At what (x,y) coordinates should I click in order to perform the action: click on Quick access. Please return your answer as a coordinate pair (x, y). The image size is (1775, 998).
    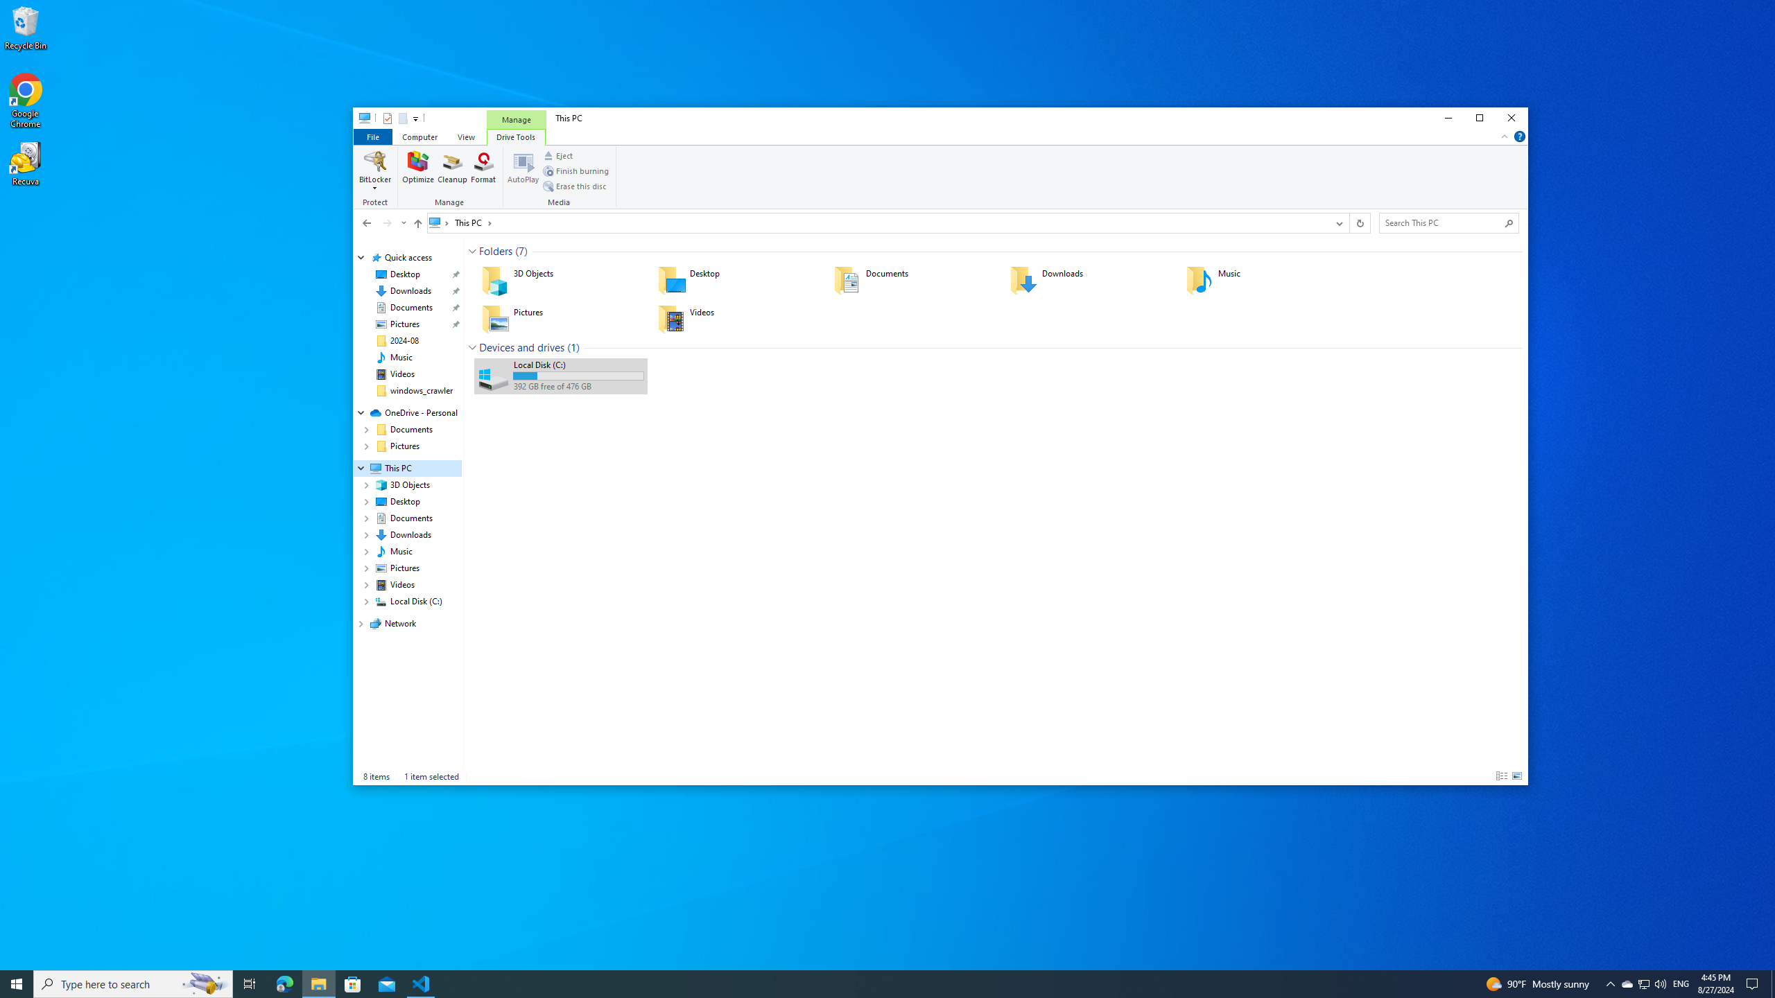
    Looking at the image, I should click on (408, 258).